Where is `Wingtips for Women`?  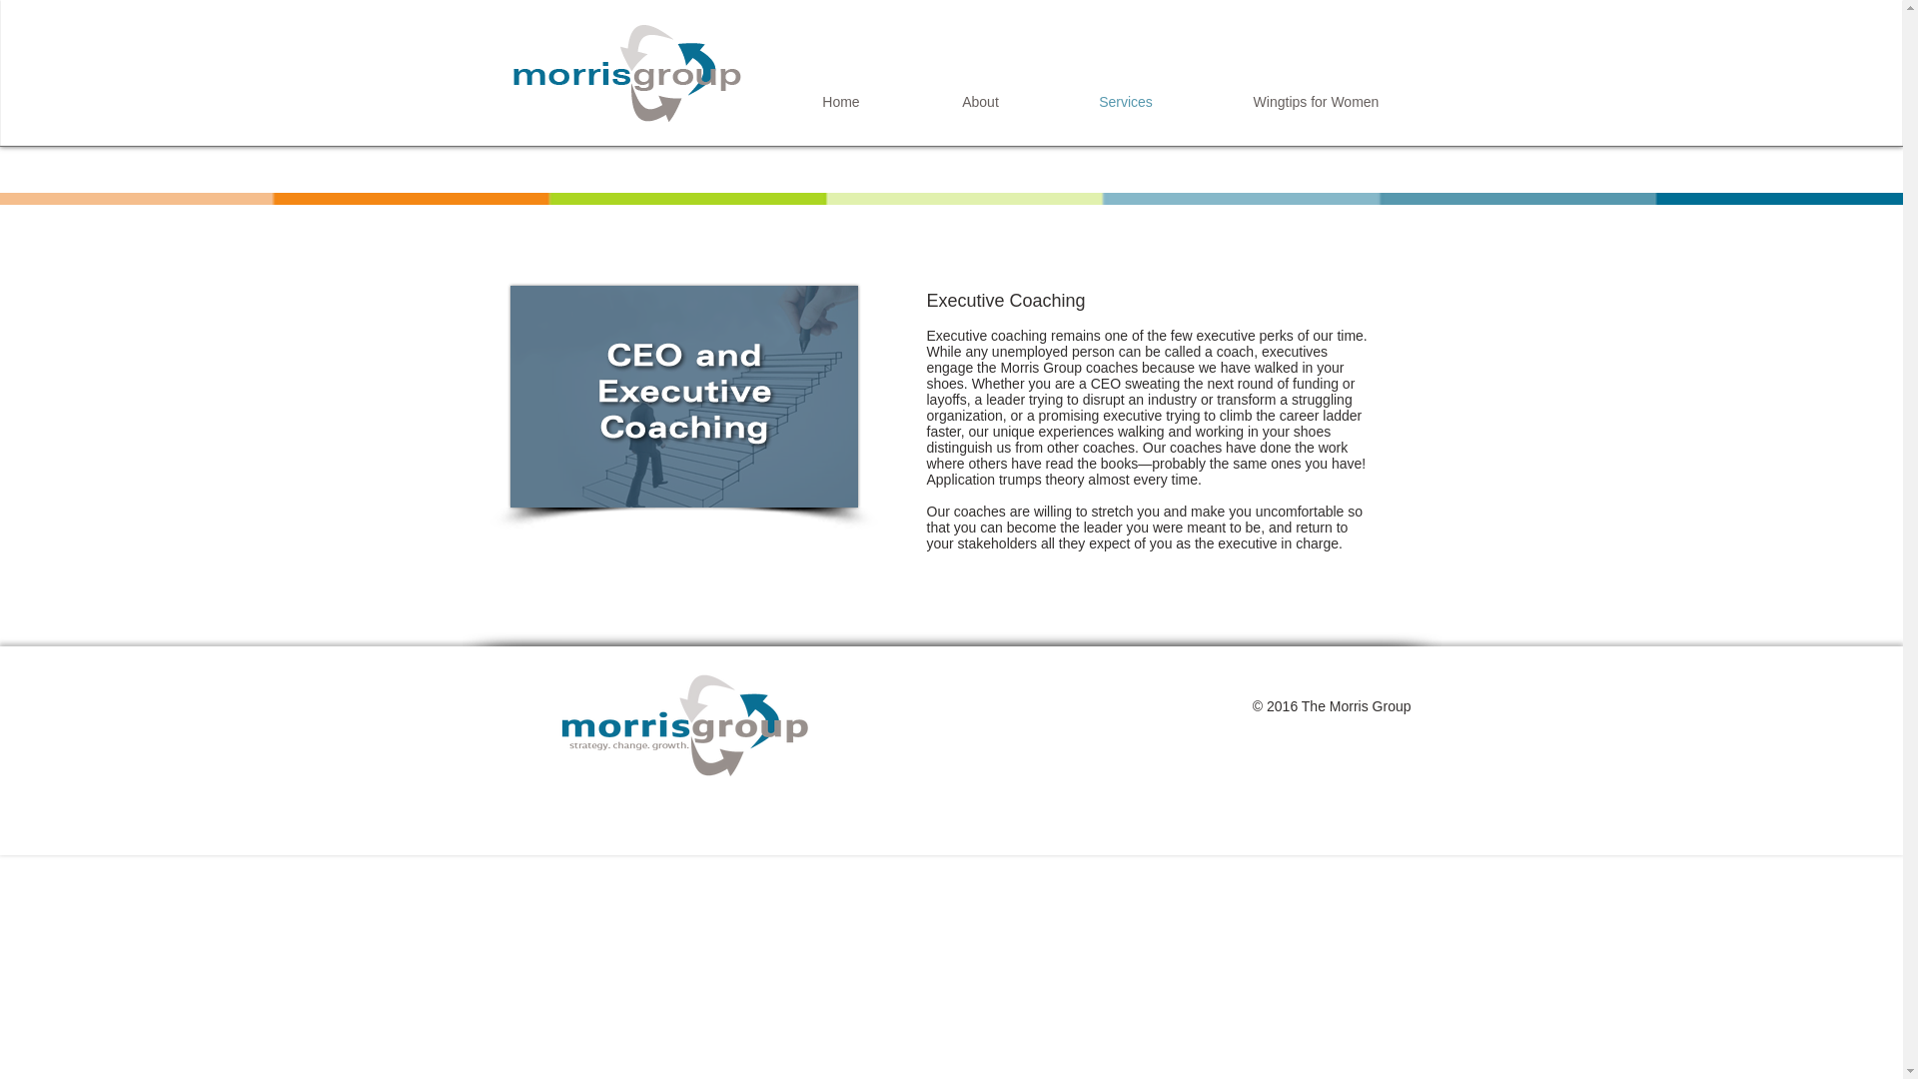
Wingtips for Women is located at coordinates (1315, 102).